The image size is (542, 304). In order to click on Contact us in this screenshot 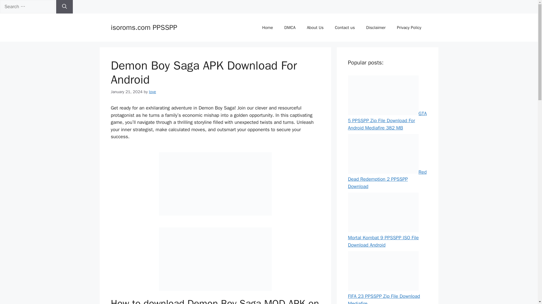, I will do `click(344, 28)`.